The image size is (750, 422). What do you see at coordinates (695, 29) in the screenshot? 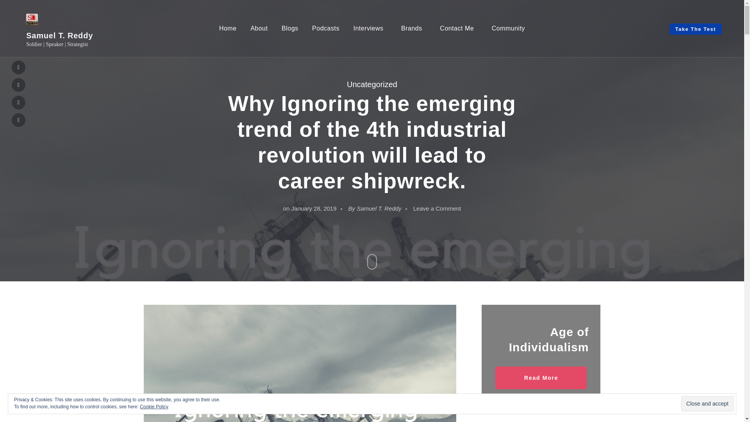
I see `Take The Test` at bounding box center [695, 29].